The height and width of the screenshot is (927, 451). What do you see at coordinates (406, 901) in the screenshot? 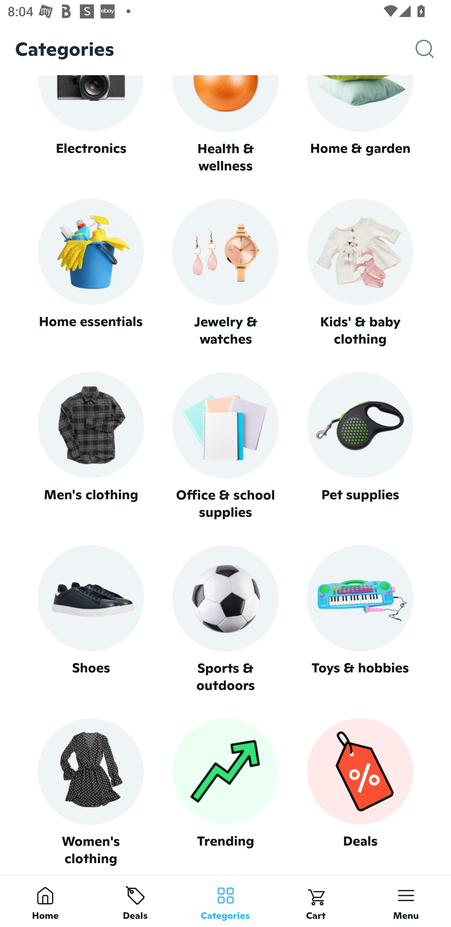
I see `Menu` at bounding box center [406, 901].